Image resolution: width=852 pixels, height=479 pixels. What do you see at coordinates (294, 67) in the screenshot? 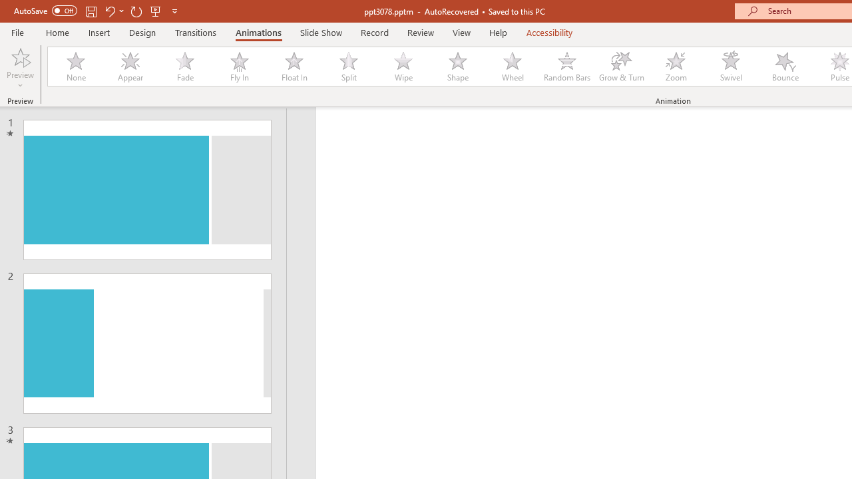
I see `Float In` at bounding box center [294, 67].